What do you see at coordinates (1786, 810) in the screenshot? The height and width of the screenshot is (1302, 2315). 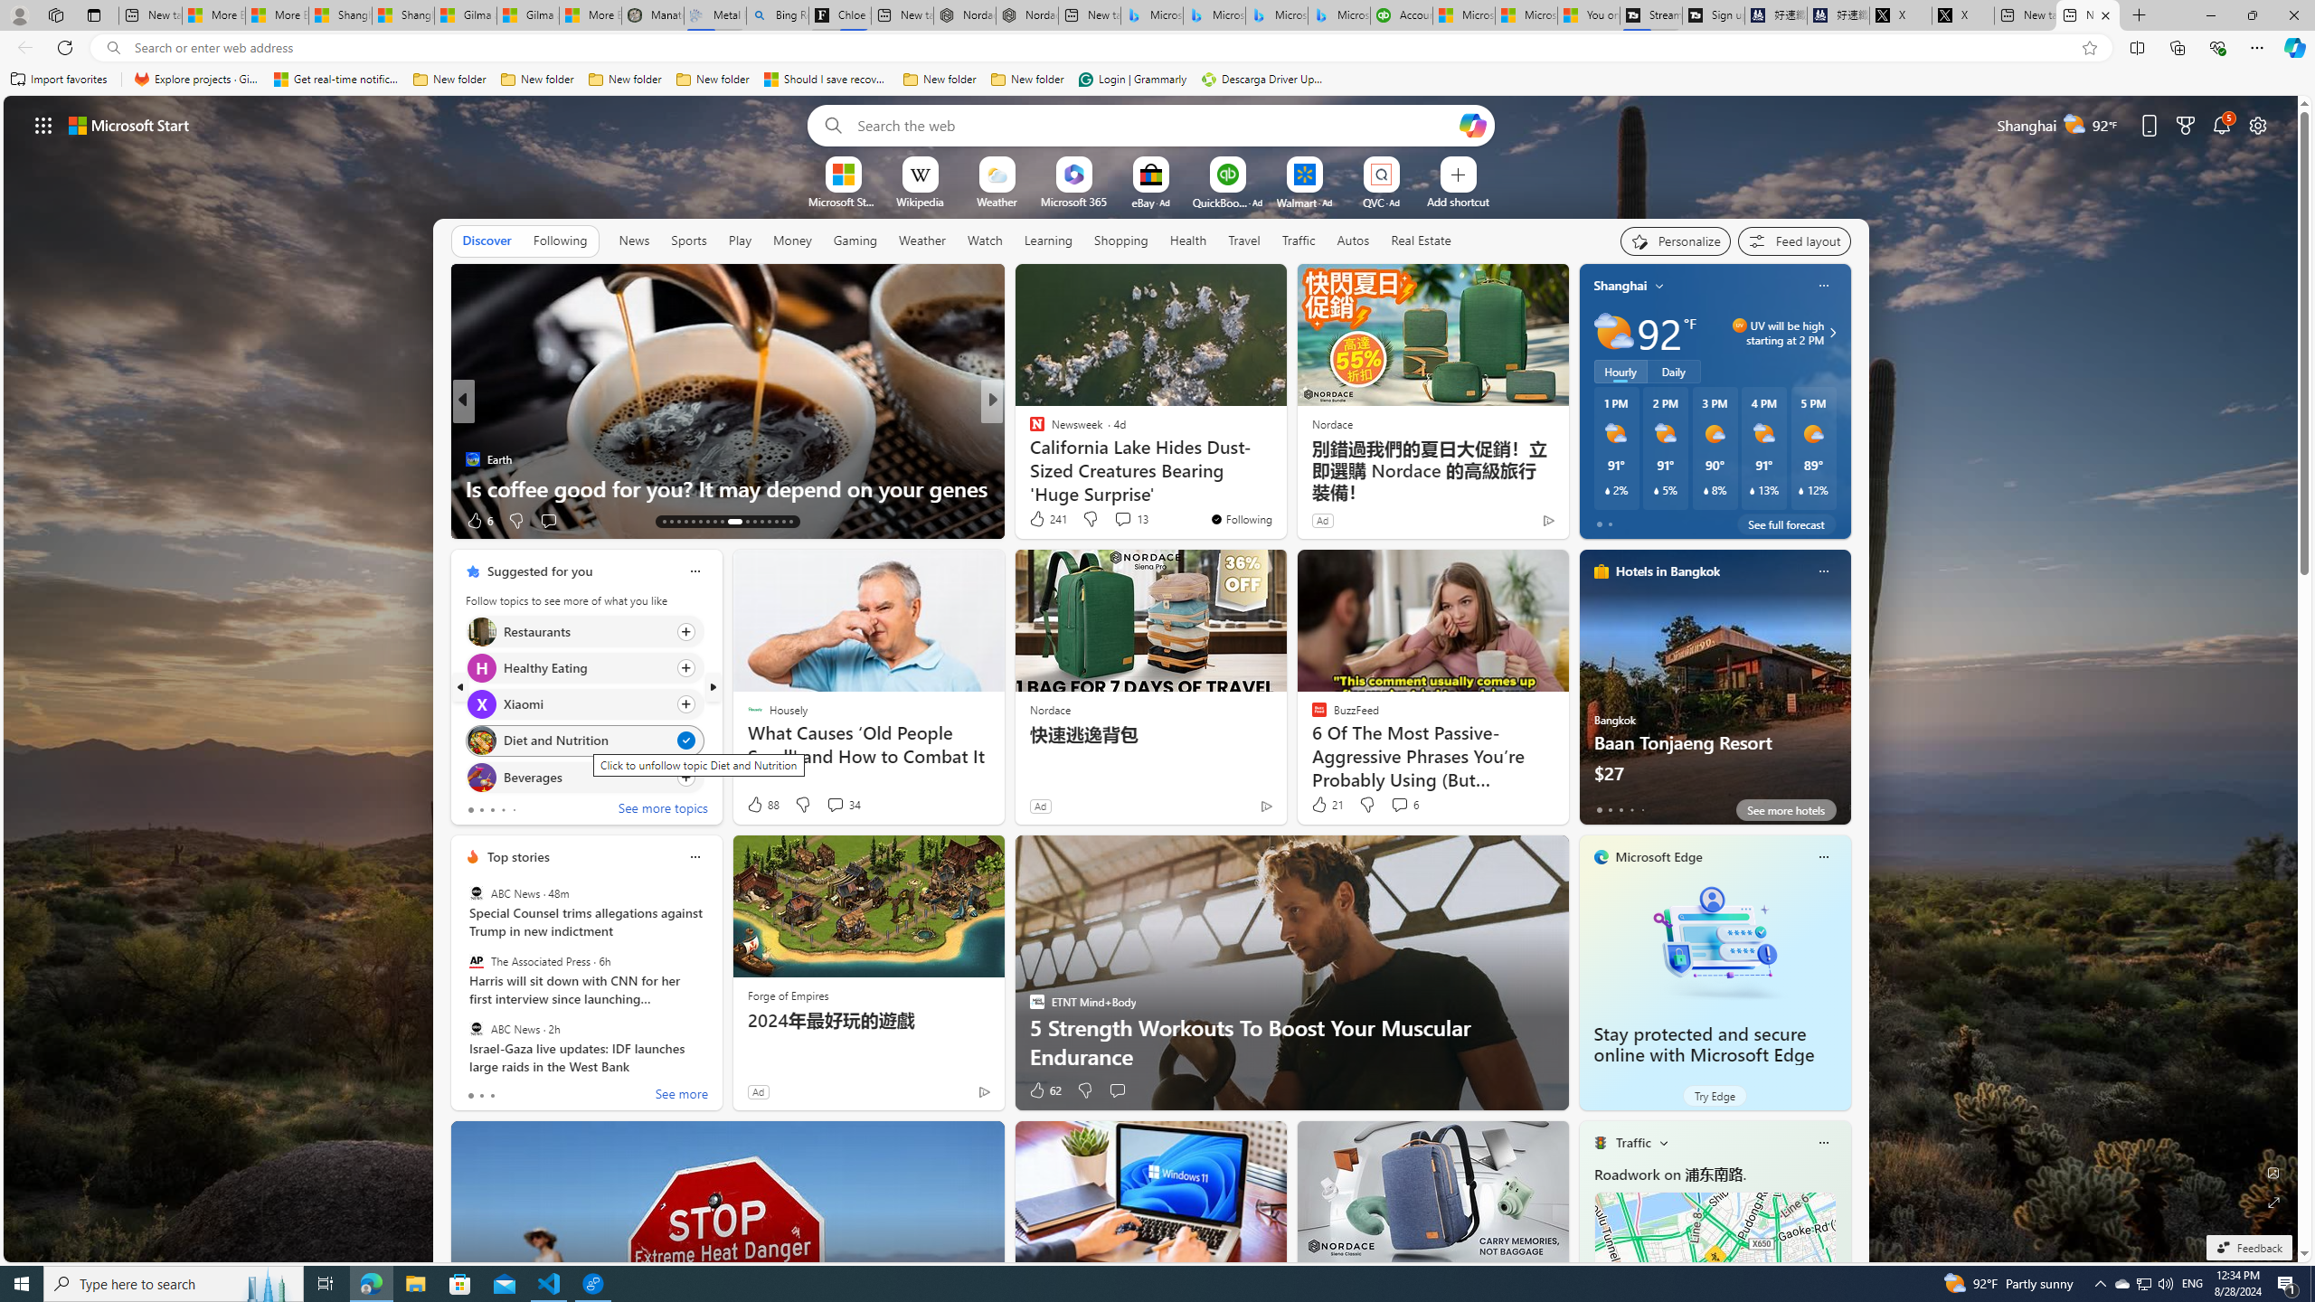 I see `See more hotels` at bounding box center [1786, 810].